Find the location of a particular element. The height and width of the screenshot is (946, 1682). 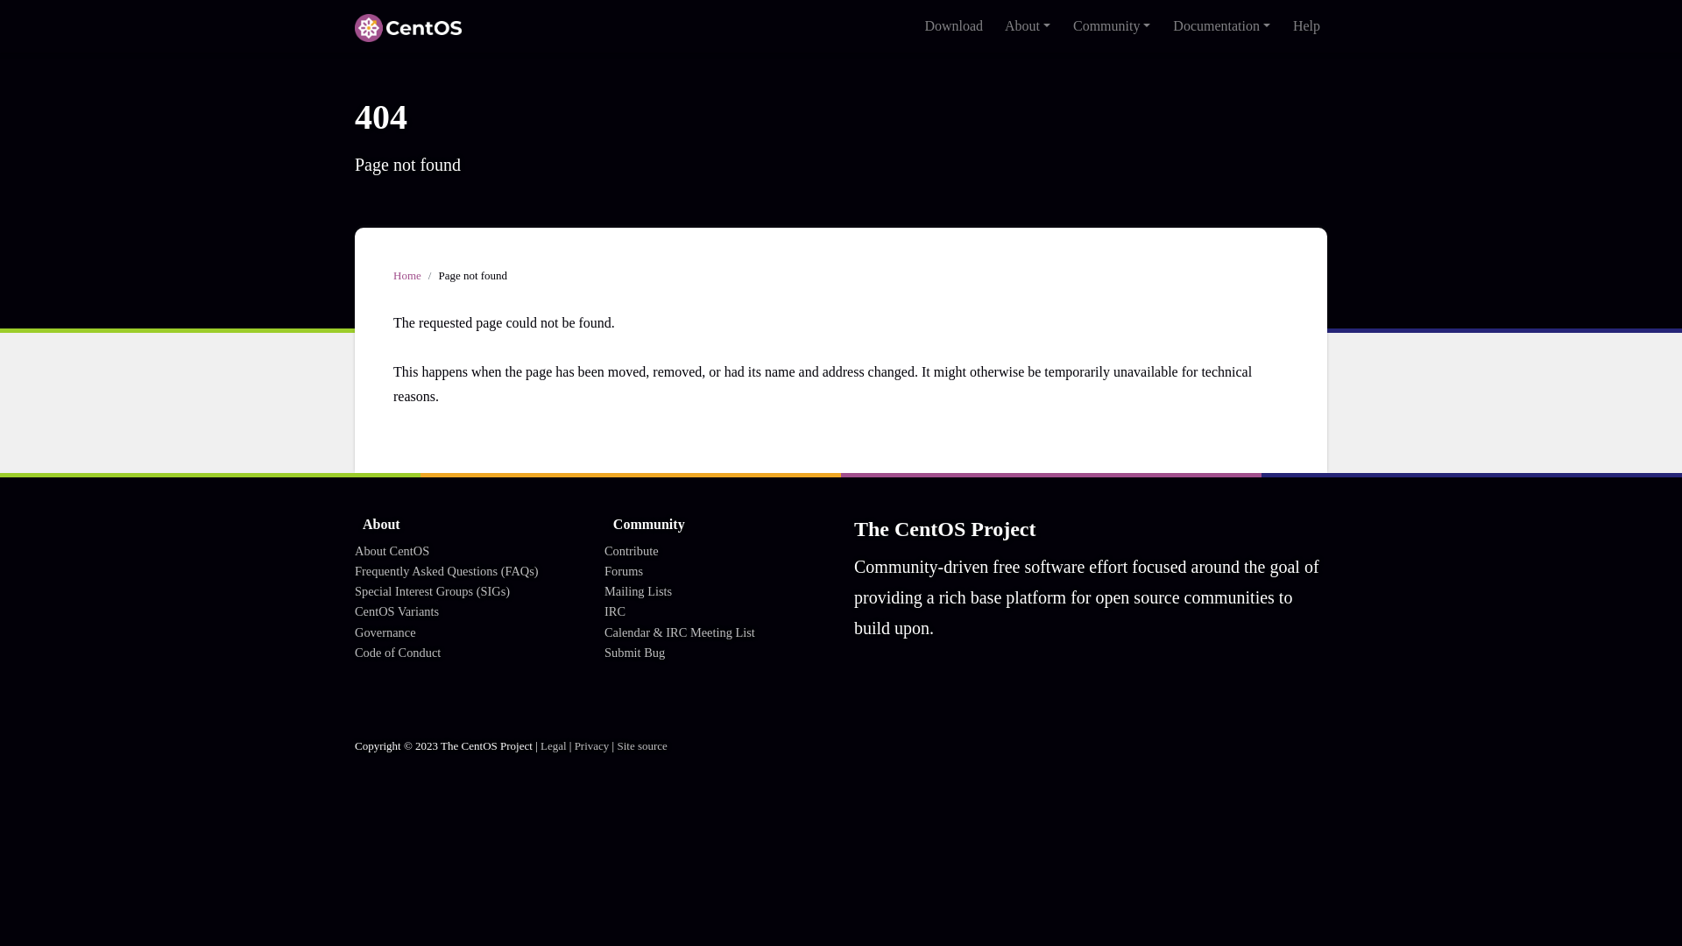

CentOS Variants is located at coordinates (89, 480).